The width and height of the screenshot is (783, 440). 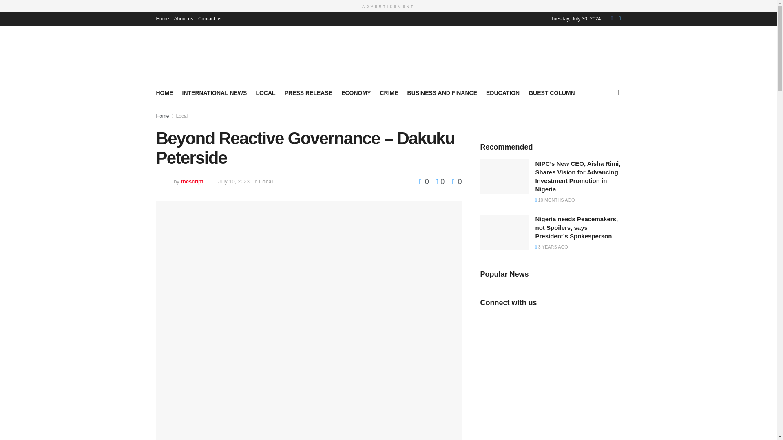 What do you see at coordinates (551, 92) in the screenshot?
I see `GUEST COLUMN` at bounding box center [551, 92].